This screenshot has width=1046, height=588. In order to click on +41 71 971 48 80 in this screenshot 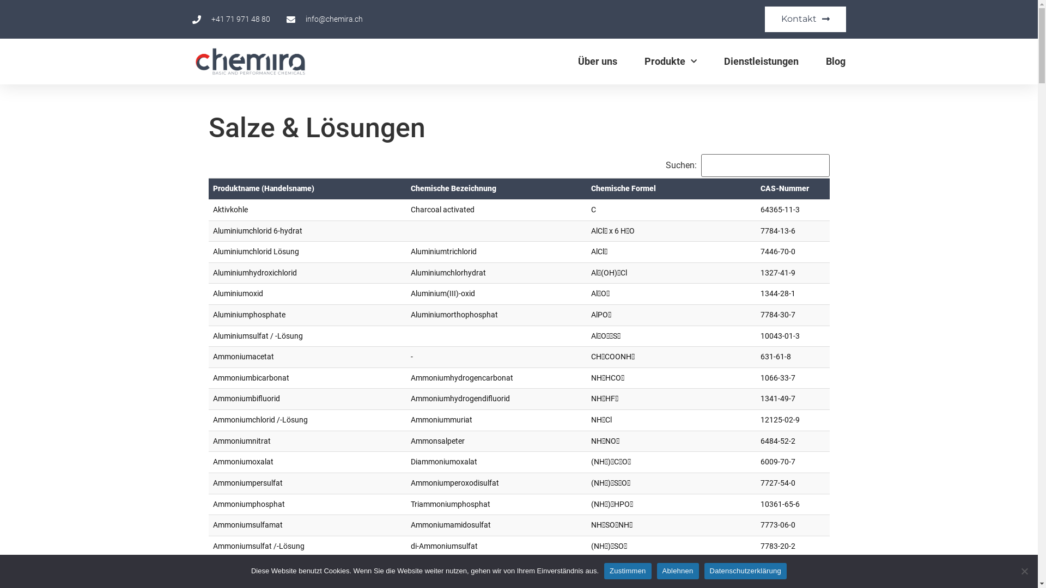, I will do `click(231, 20)`.